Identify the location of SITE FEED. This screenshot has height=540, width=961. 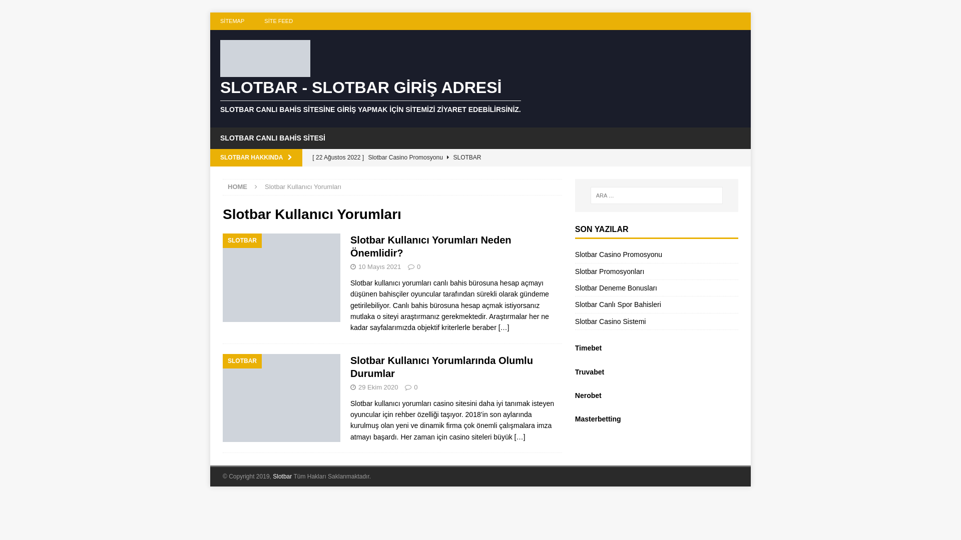
(278, 21).